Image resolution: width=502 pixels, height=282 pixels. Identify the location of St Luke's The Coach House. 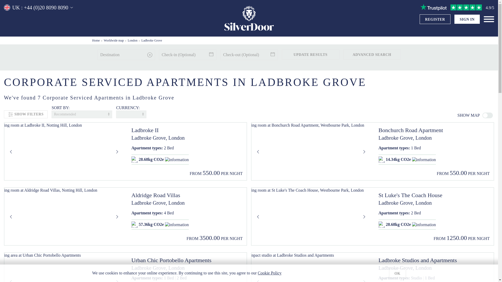
(434, 195).